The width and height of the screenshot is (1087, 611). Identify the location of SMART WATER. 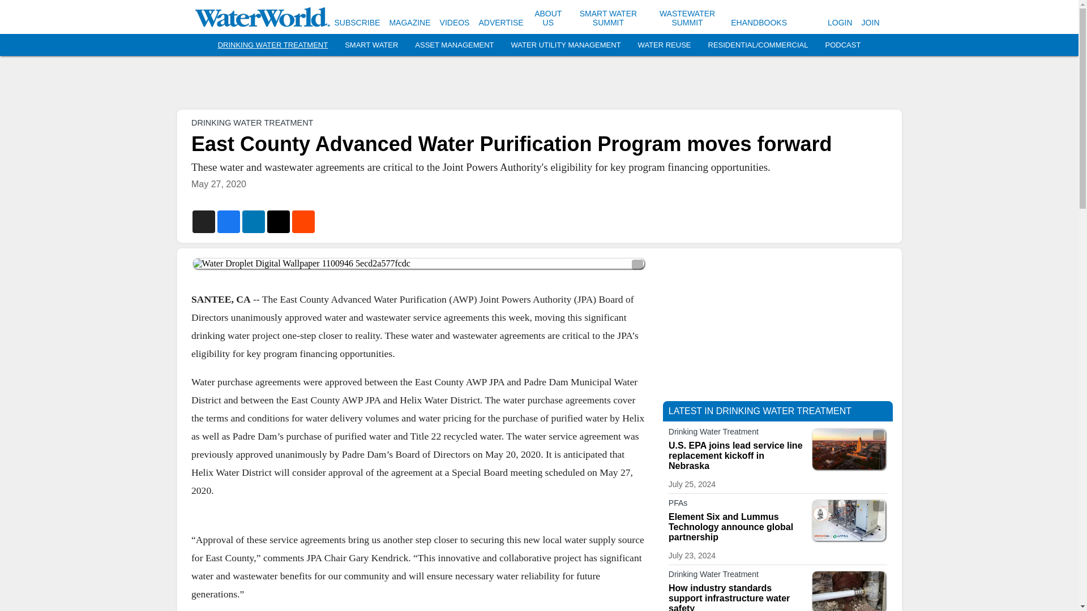
(371, 45).